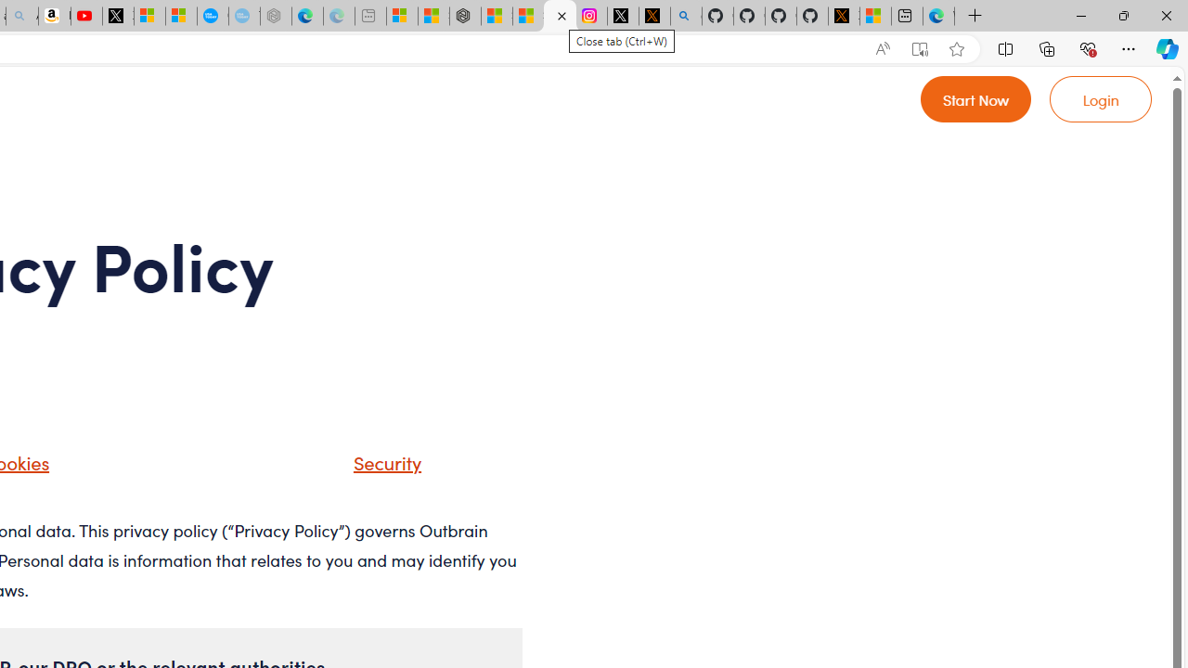  I want to click on Shanghai, China Weather trends | Microsoft Weather, so click(529, 17).